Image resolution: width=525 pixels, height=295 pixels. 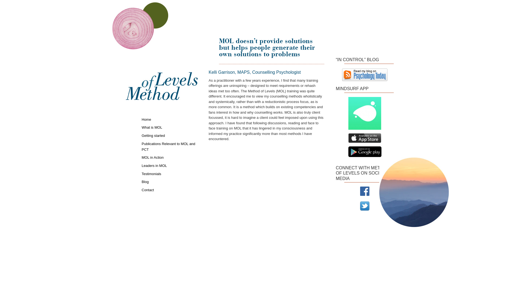 I want to click on Testimonials, so click(x=170, y=174).